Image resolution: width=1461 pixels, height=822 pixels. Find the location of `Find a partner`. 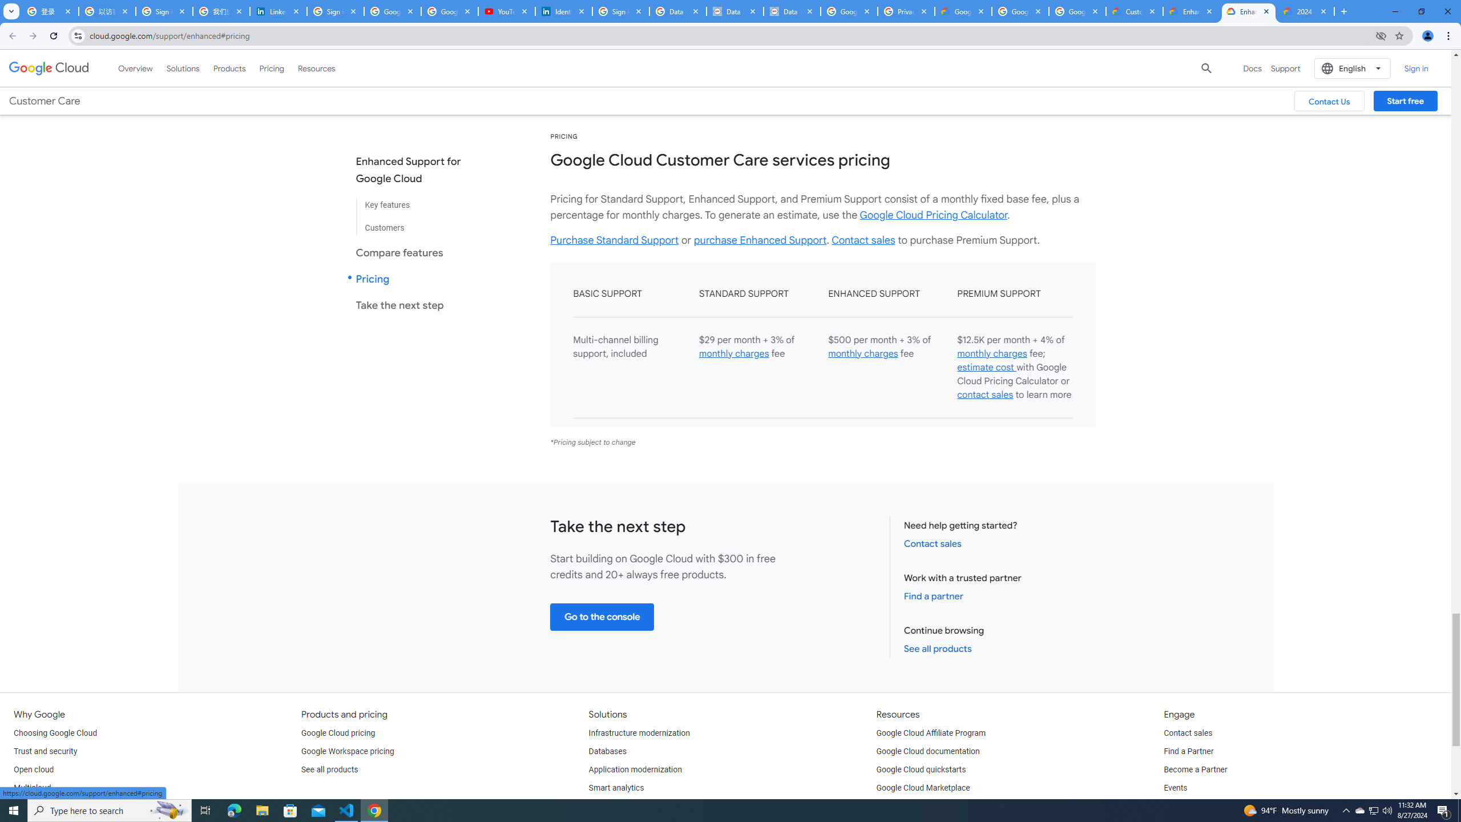

Find a partner is located at coordinates (934, 596).